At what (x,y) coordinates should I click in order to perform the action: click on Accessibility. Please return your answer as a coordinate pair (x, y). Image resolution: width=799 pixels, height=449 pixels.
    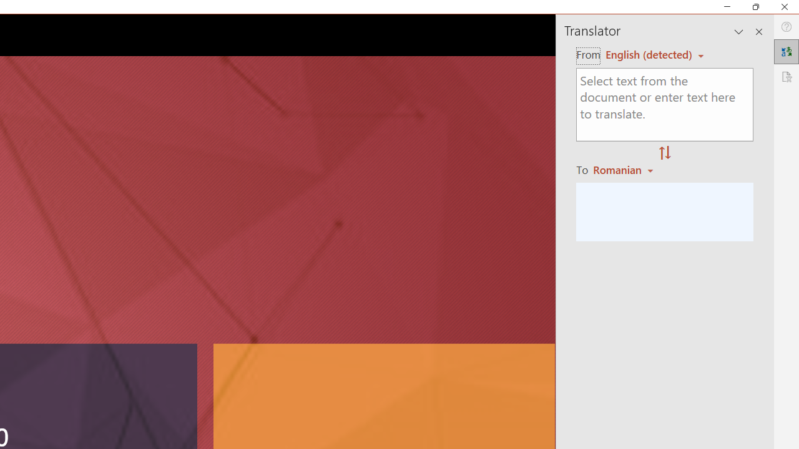
    Looking at the image, I should click on (787, 76).